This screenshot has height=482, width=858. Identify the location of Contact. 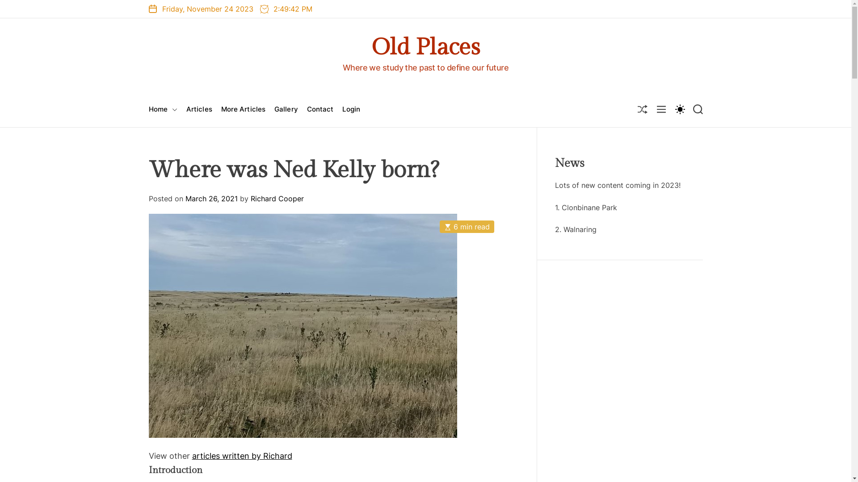
(320, 109).